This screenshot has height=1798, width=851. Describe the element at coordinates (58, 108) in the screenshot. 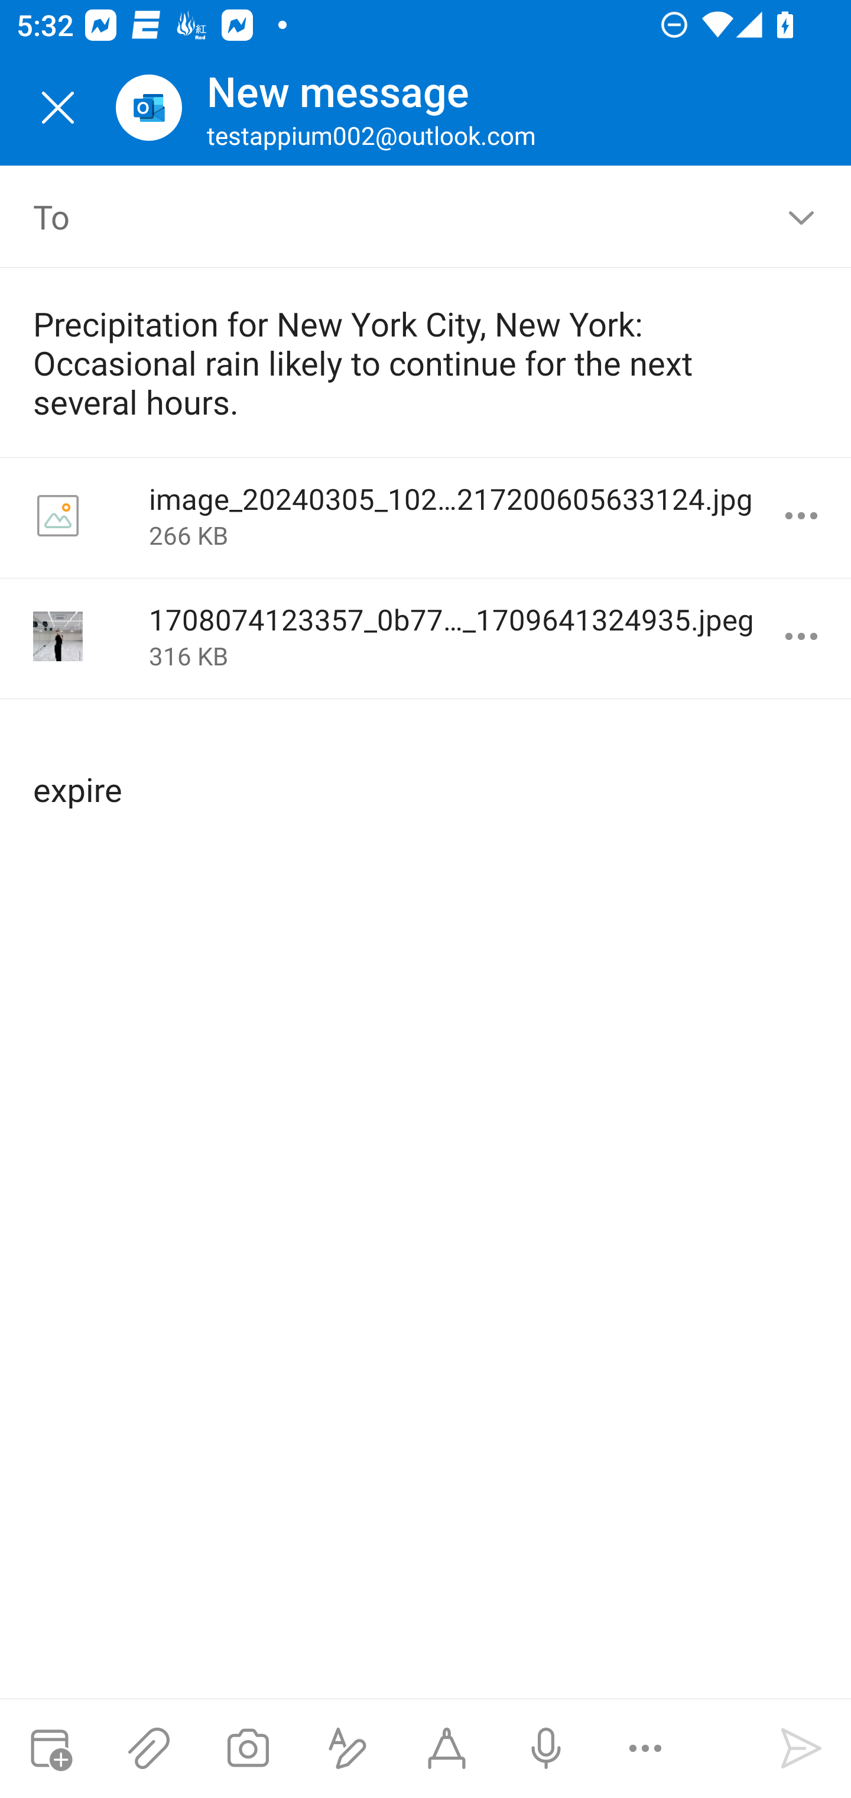

I see `Close` at that location.